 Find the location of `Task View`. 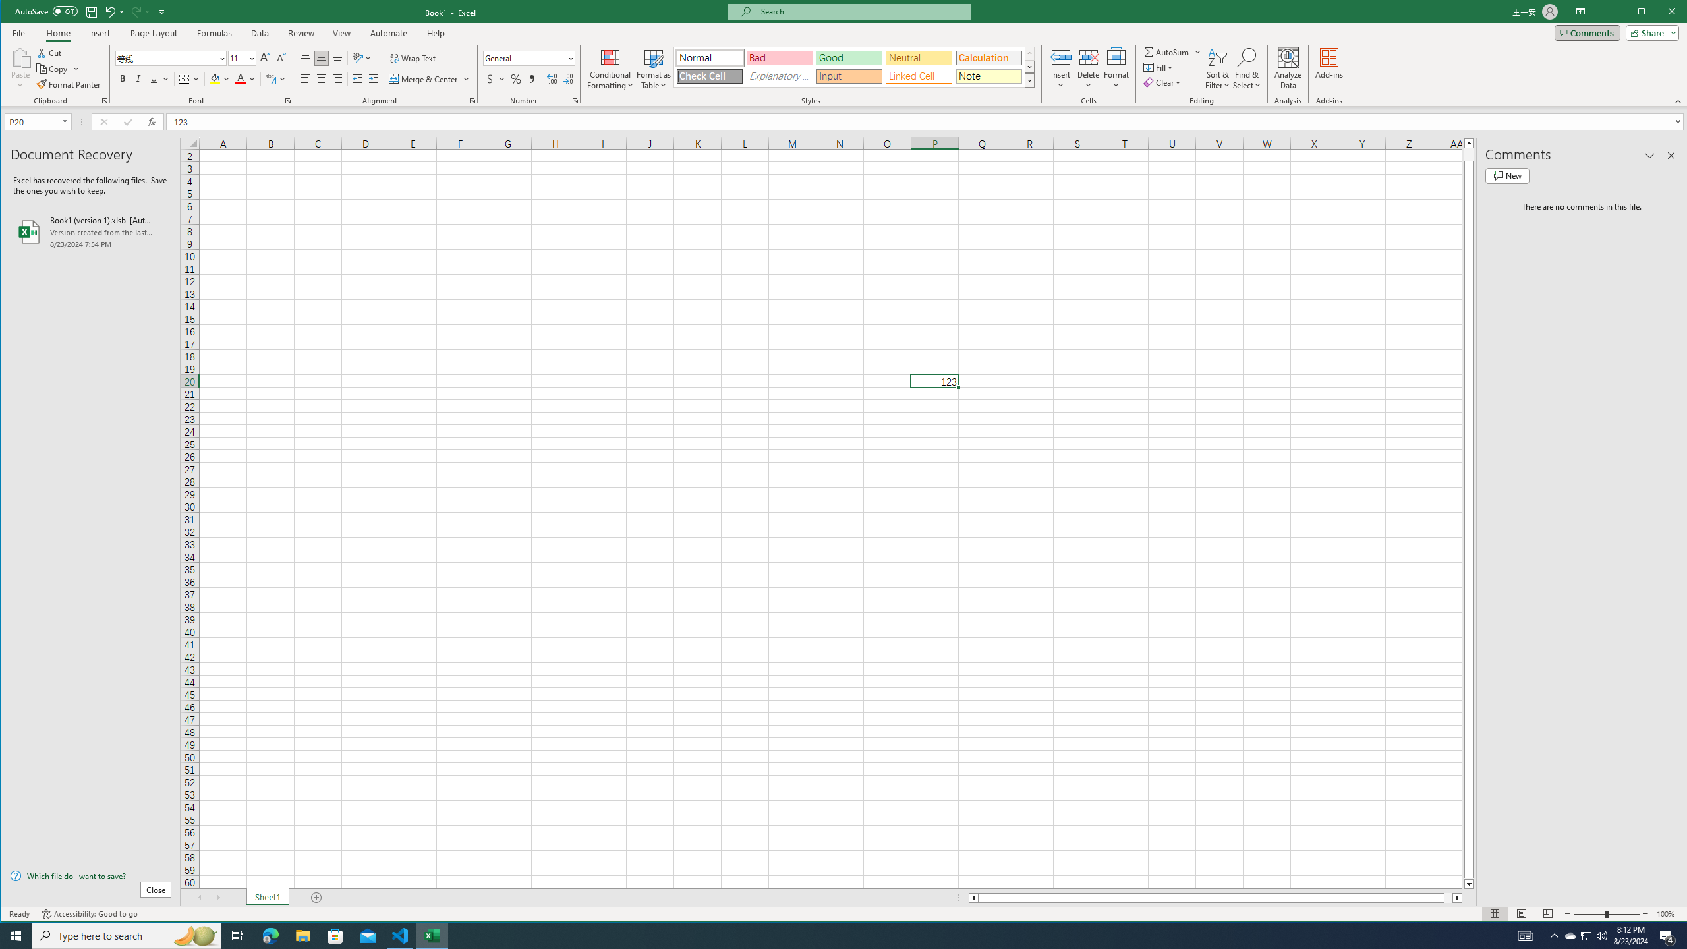

Task View is located at coordinates (237, 936).